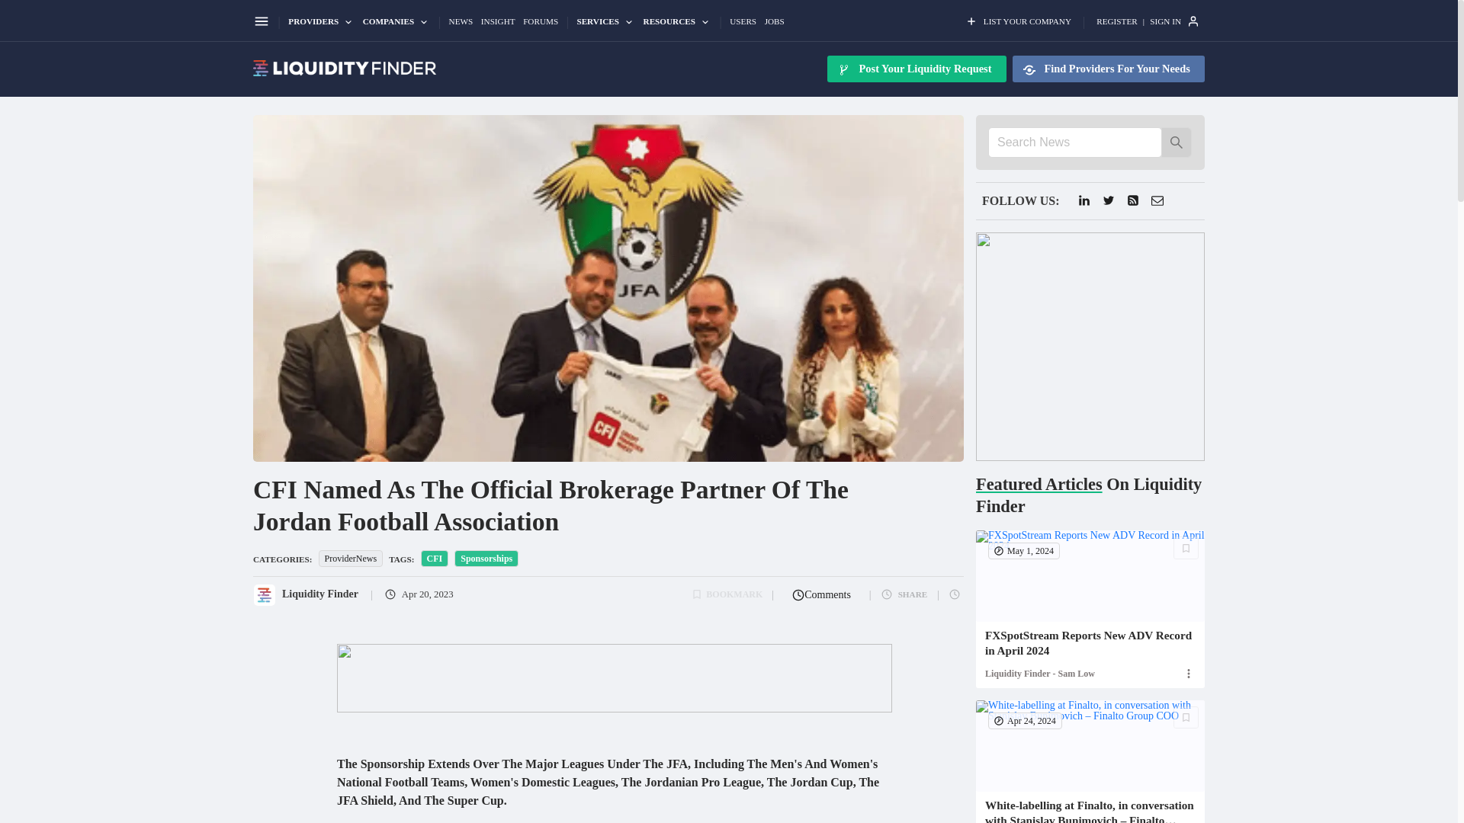 The image size is (1464, 823). Describe the element at coordinates (917, 69) in the screenshot. I see `Post Your Liquidity Request` at that location.